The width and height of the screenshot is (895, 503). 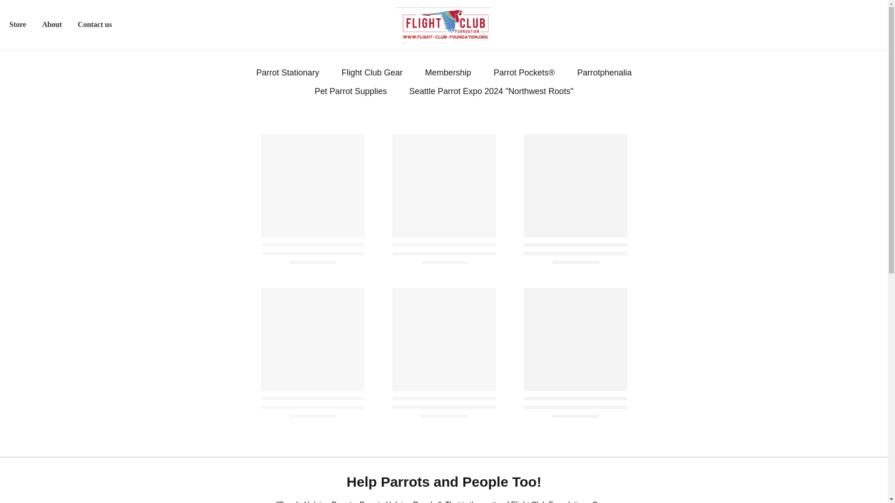 What do you see at coordinates (372, 73) in the screenshot?
I see `Flight Club Gear` at bounding box center [372, 73].